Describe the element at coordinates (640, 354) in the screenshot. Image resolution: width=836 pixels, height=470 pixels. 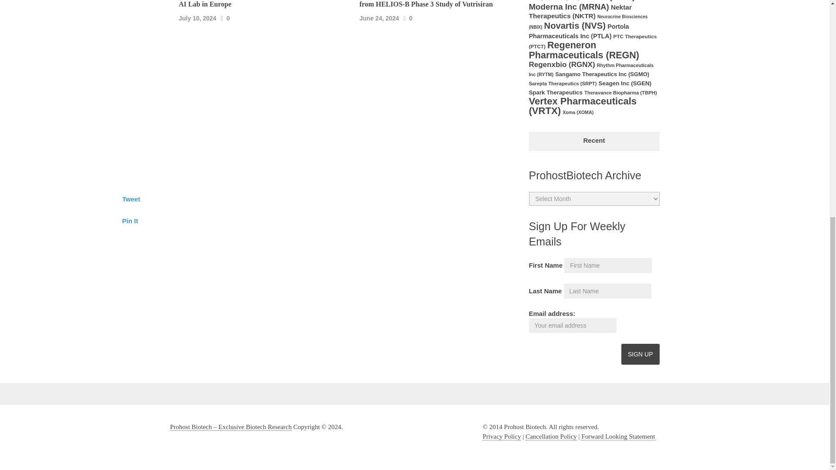
I see `Sign up` at that location.